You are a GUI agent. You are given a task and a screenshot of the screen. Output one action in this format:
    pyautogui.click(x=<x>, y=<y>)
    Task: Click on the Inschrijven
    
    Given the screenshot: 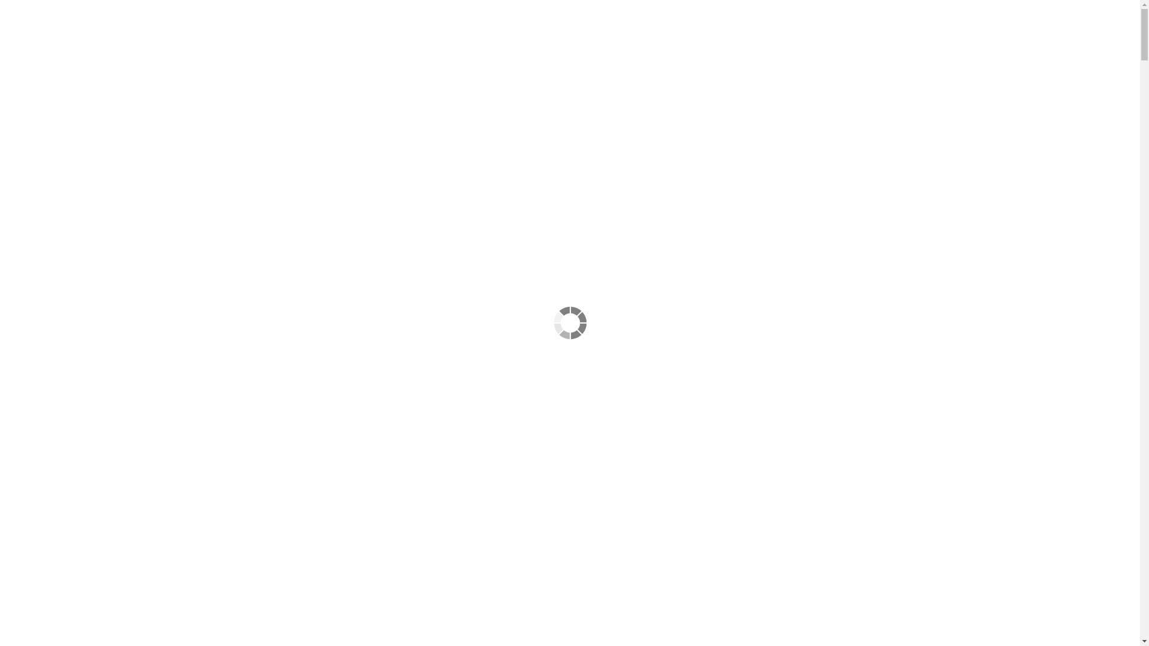 What is the action you would take?
    pyautogui.click(x=266, y=537)
    